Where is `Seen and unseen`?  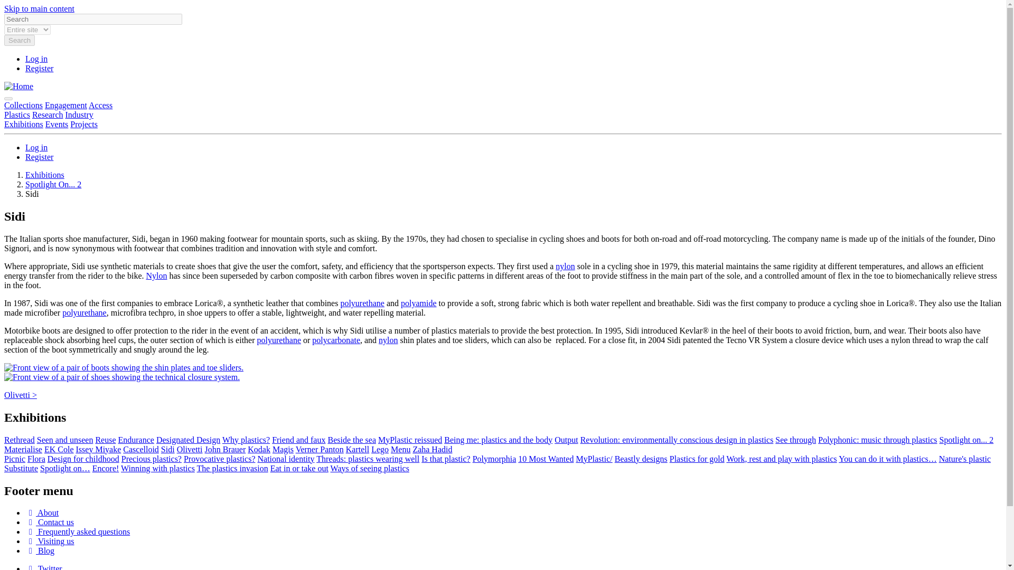
Seen and unseen is located at coordinates (64, 440).